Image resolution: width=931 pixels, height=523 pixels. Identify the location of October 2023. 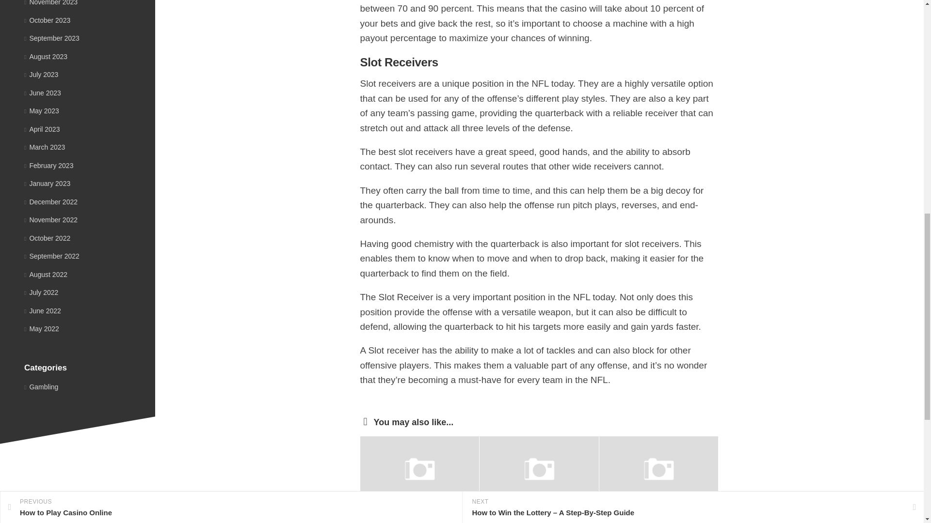
(47, 20).